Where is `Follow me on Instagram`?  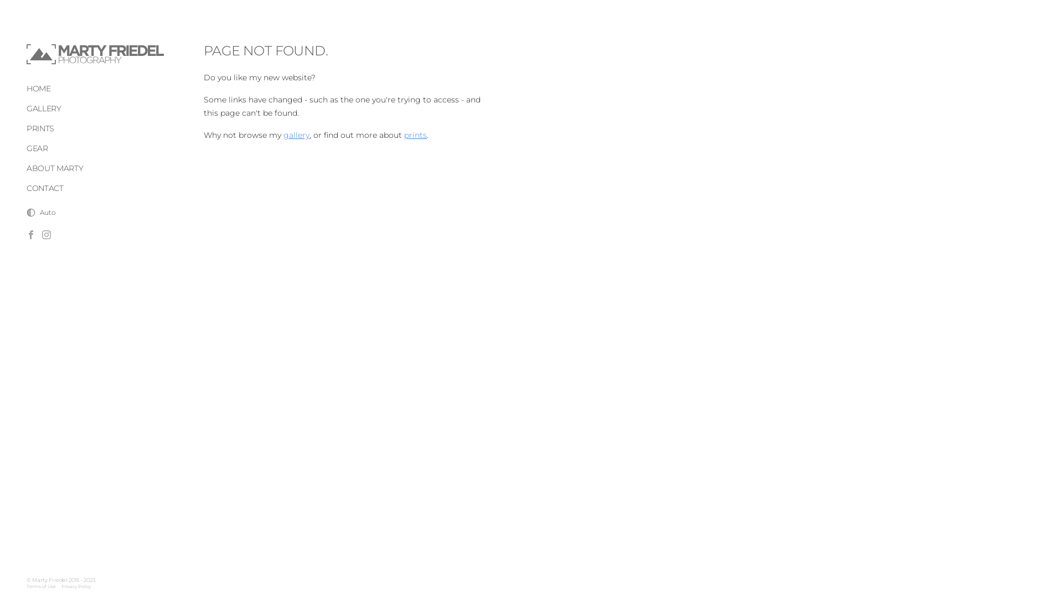
Follow me on Instagram is located at coordinates (47, 235).